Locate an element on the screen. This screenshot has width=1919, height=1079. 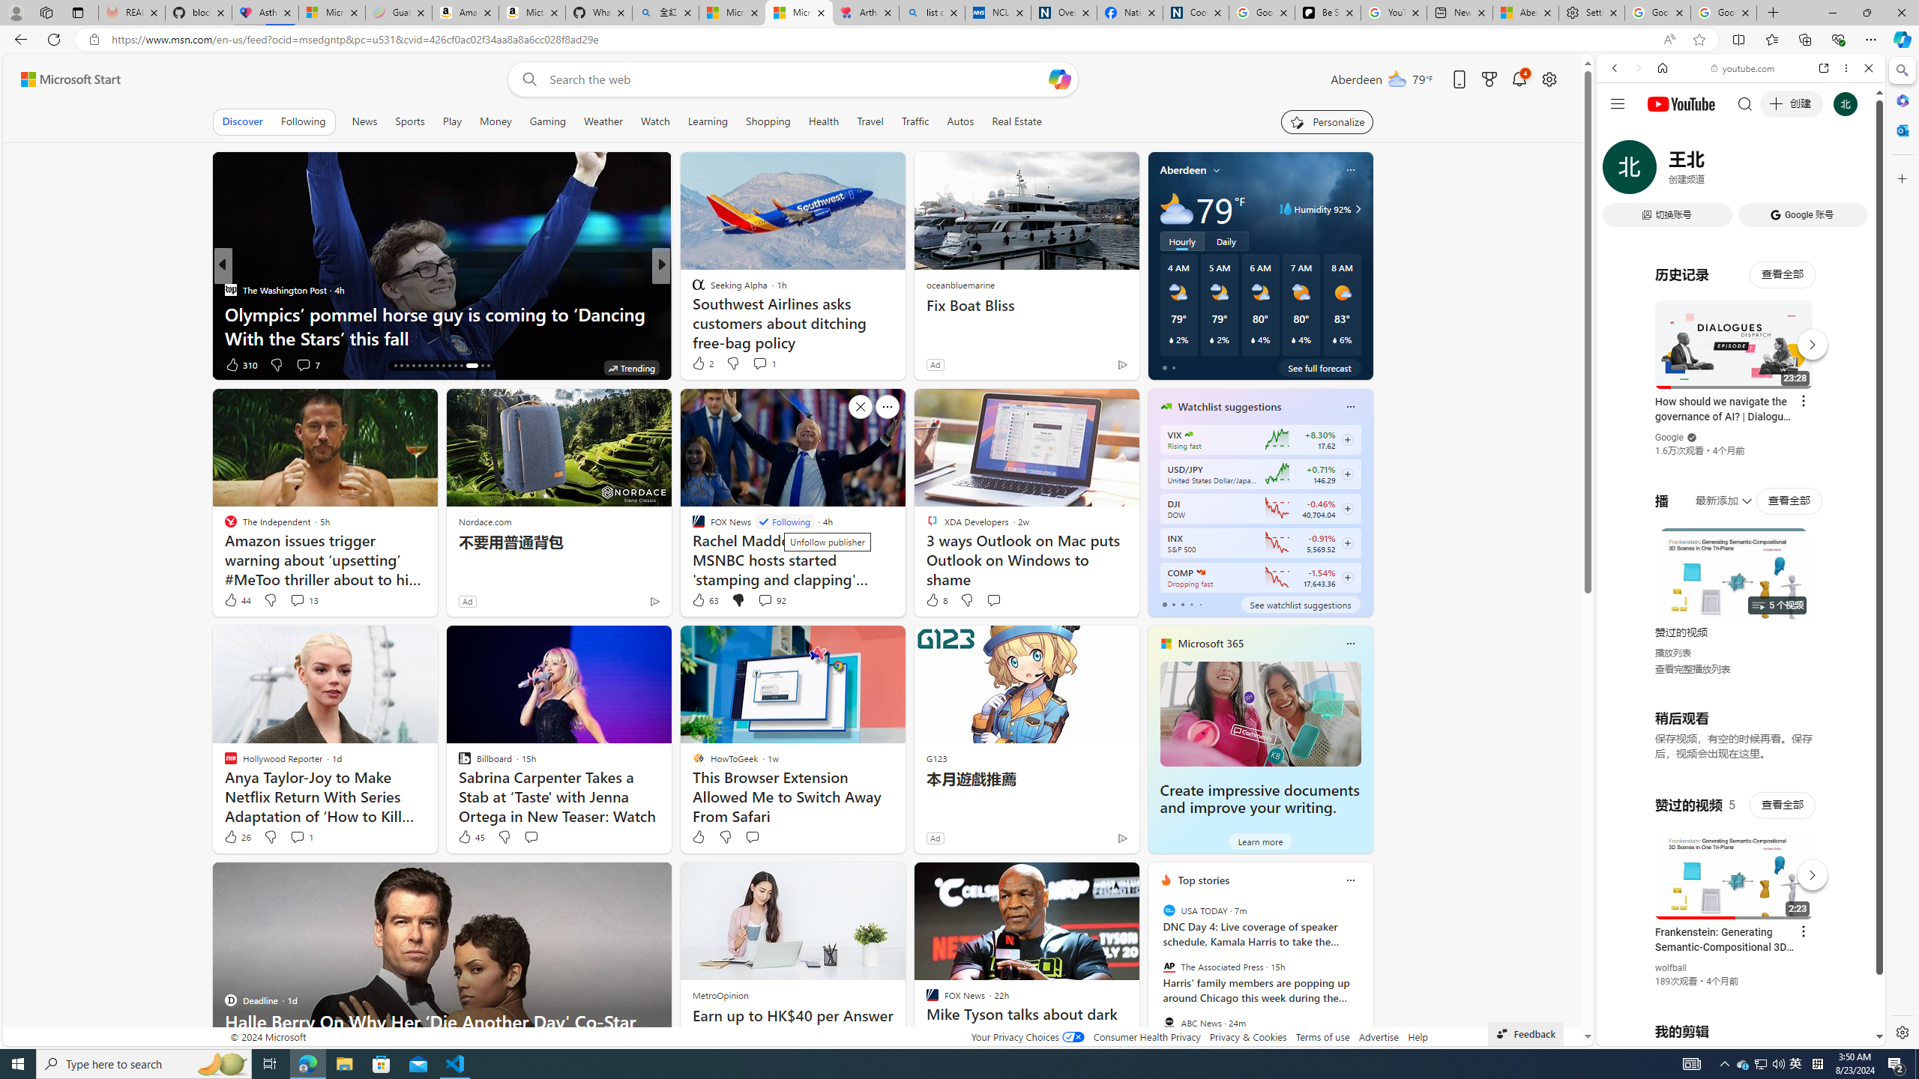
Terms of use is located at coordinates (1323, 1037).